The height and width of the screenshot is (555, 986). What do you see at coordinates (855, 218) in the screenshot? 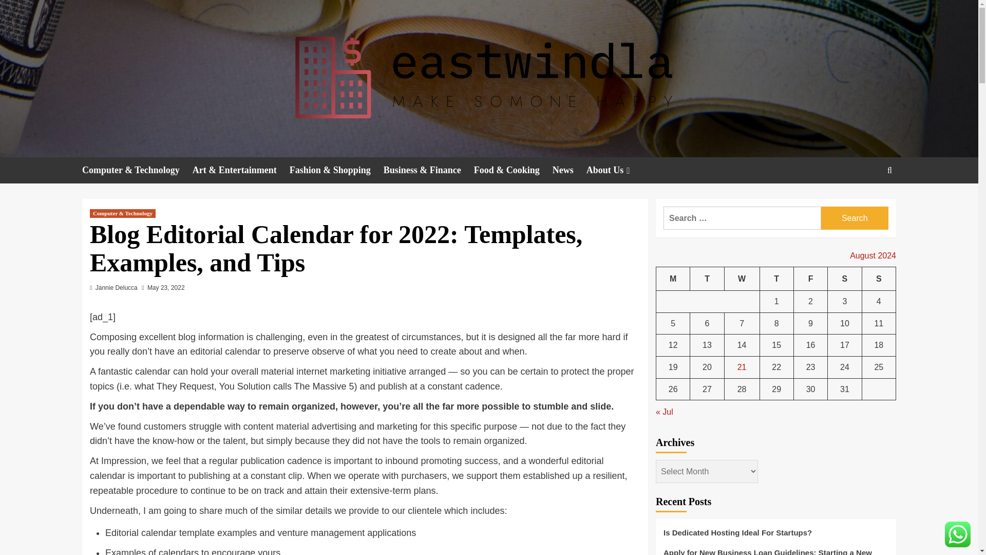
I see `Search` at bounding box center [855, 218].